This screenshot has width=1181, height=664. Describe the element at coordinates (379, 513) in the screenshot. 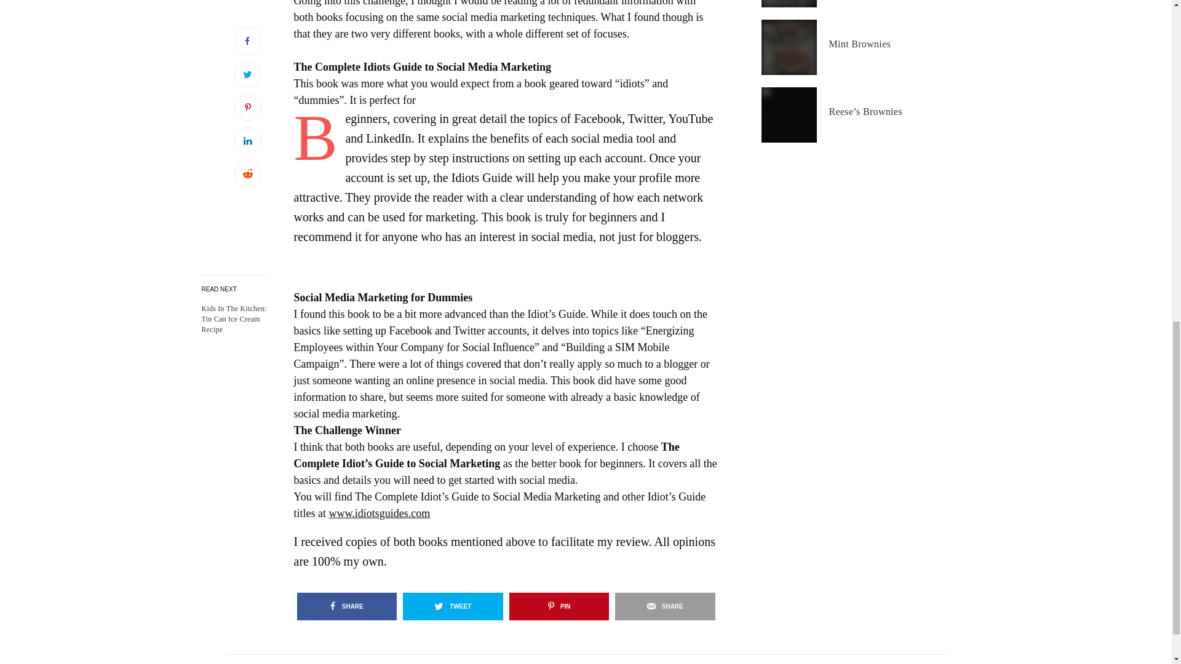

I see `www.idiotsguides.com` at that location.